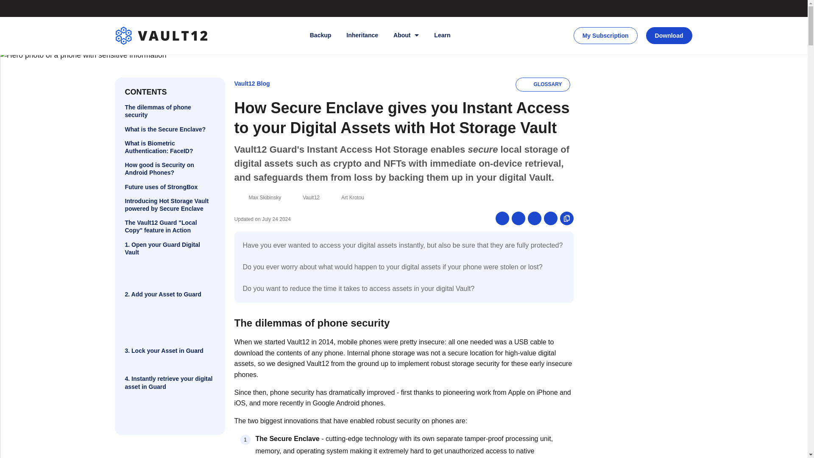 The image size is (814, 458). Describe the element at coordinates (170, 187) in the screenshot. I see `Future uses of StrongBox` at that location.